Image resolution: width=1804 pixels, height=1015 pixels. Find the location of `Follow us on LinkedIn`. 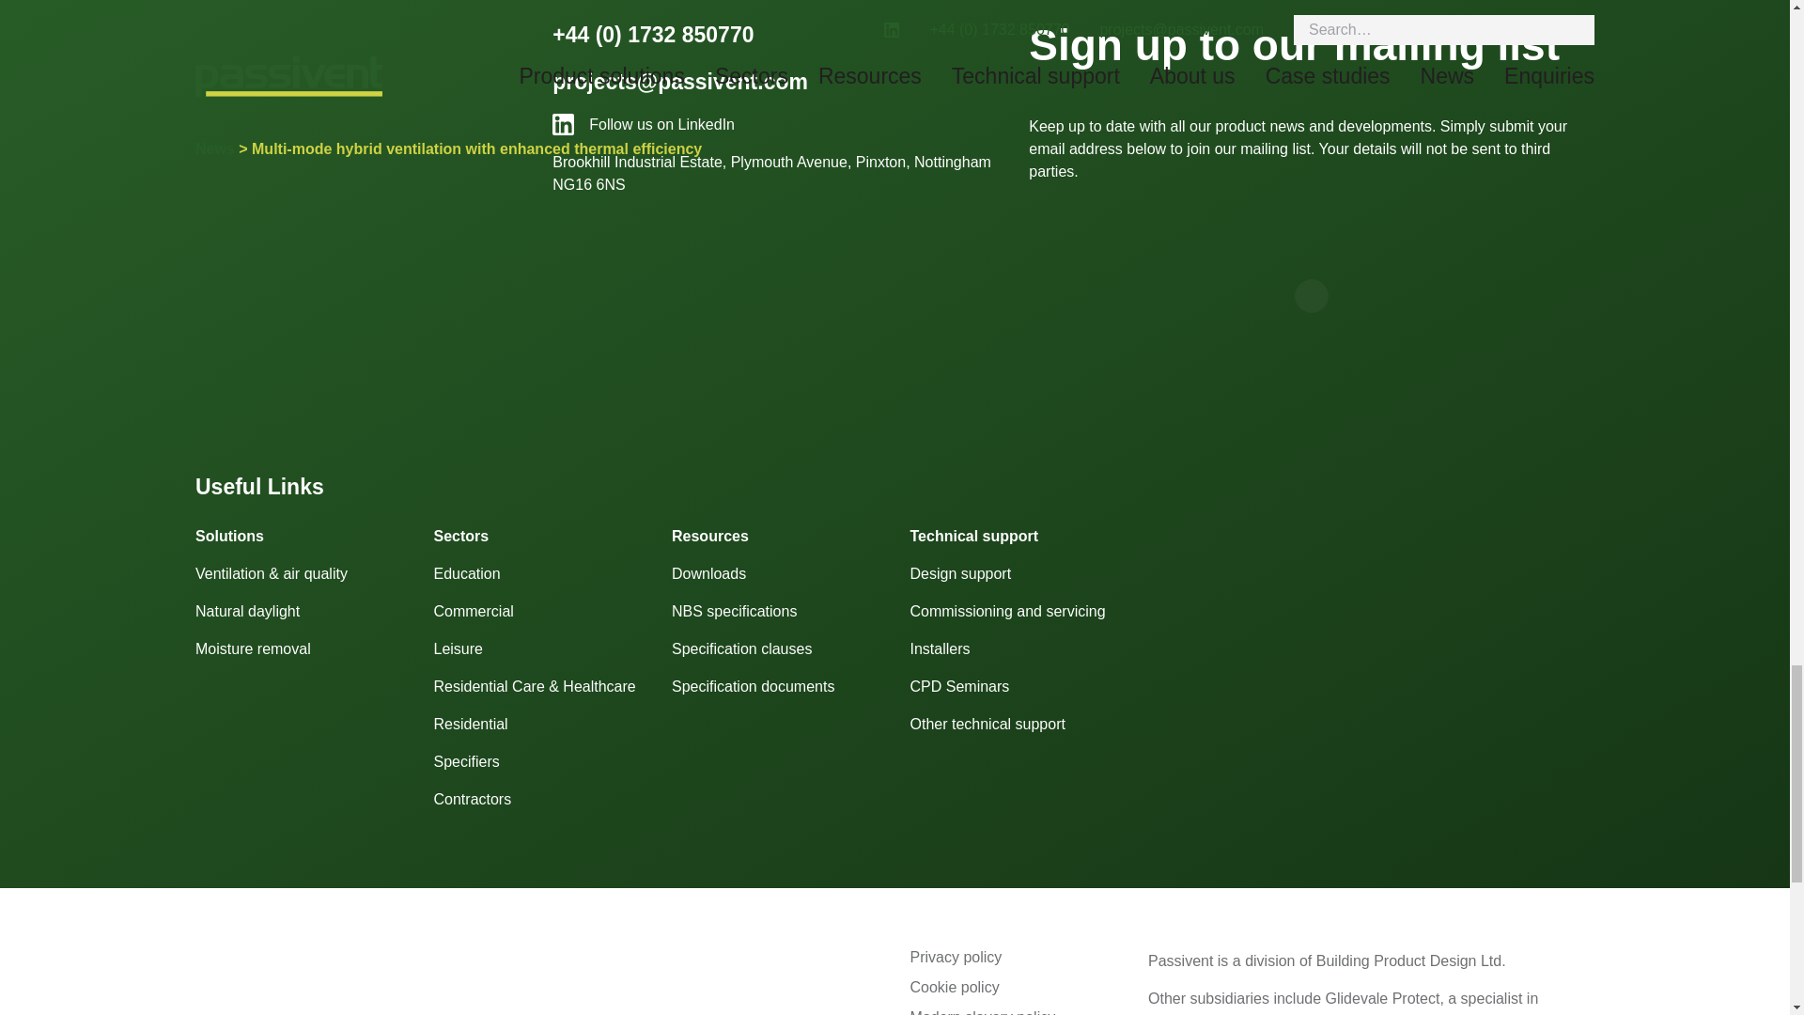

Follow us on LinkedIn is located at coordinates (775, 124).